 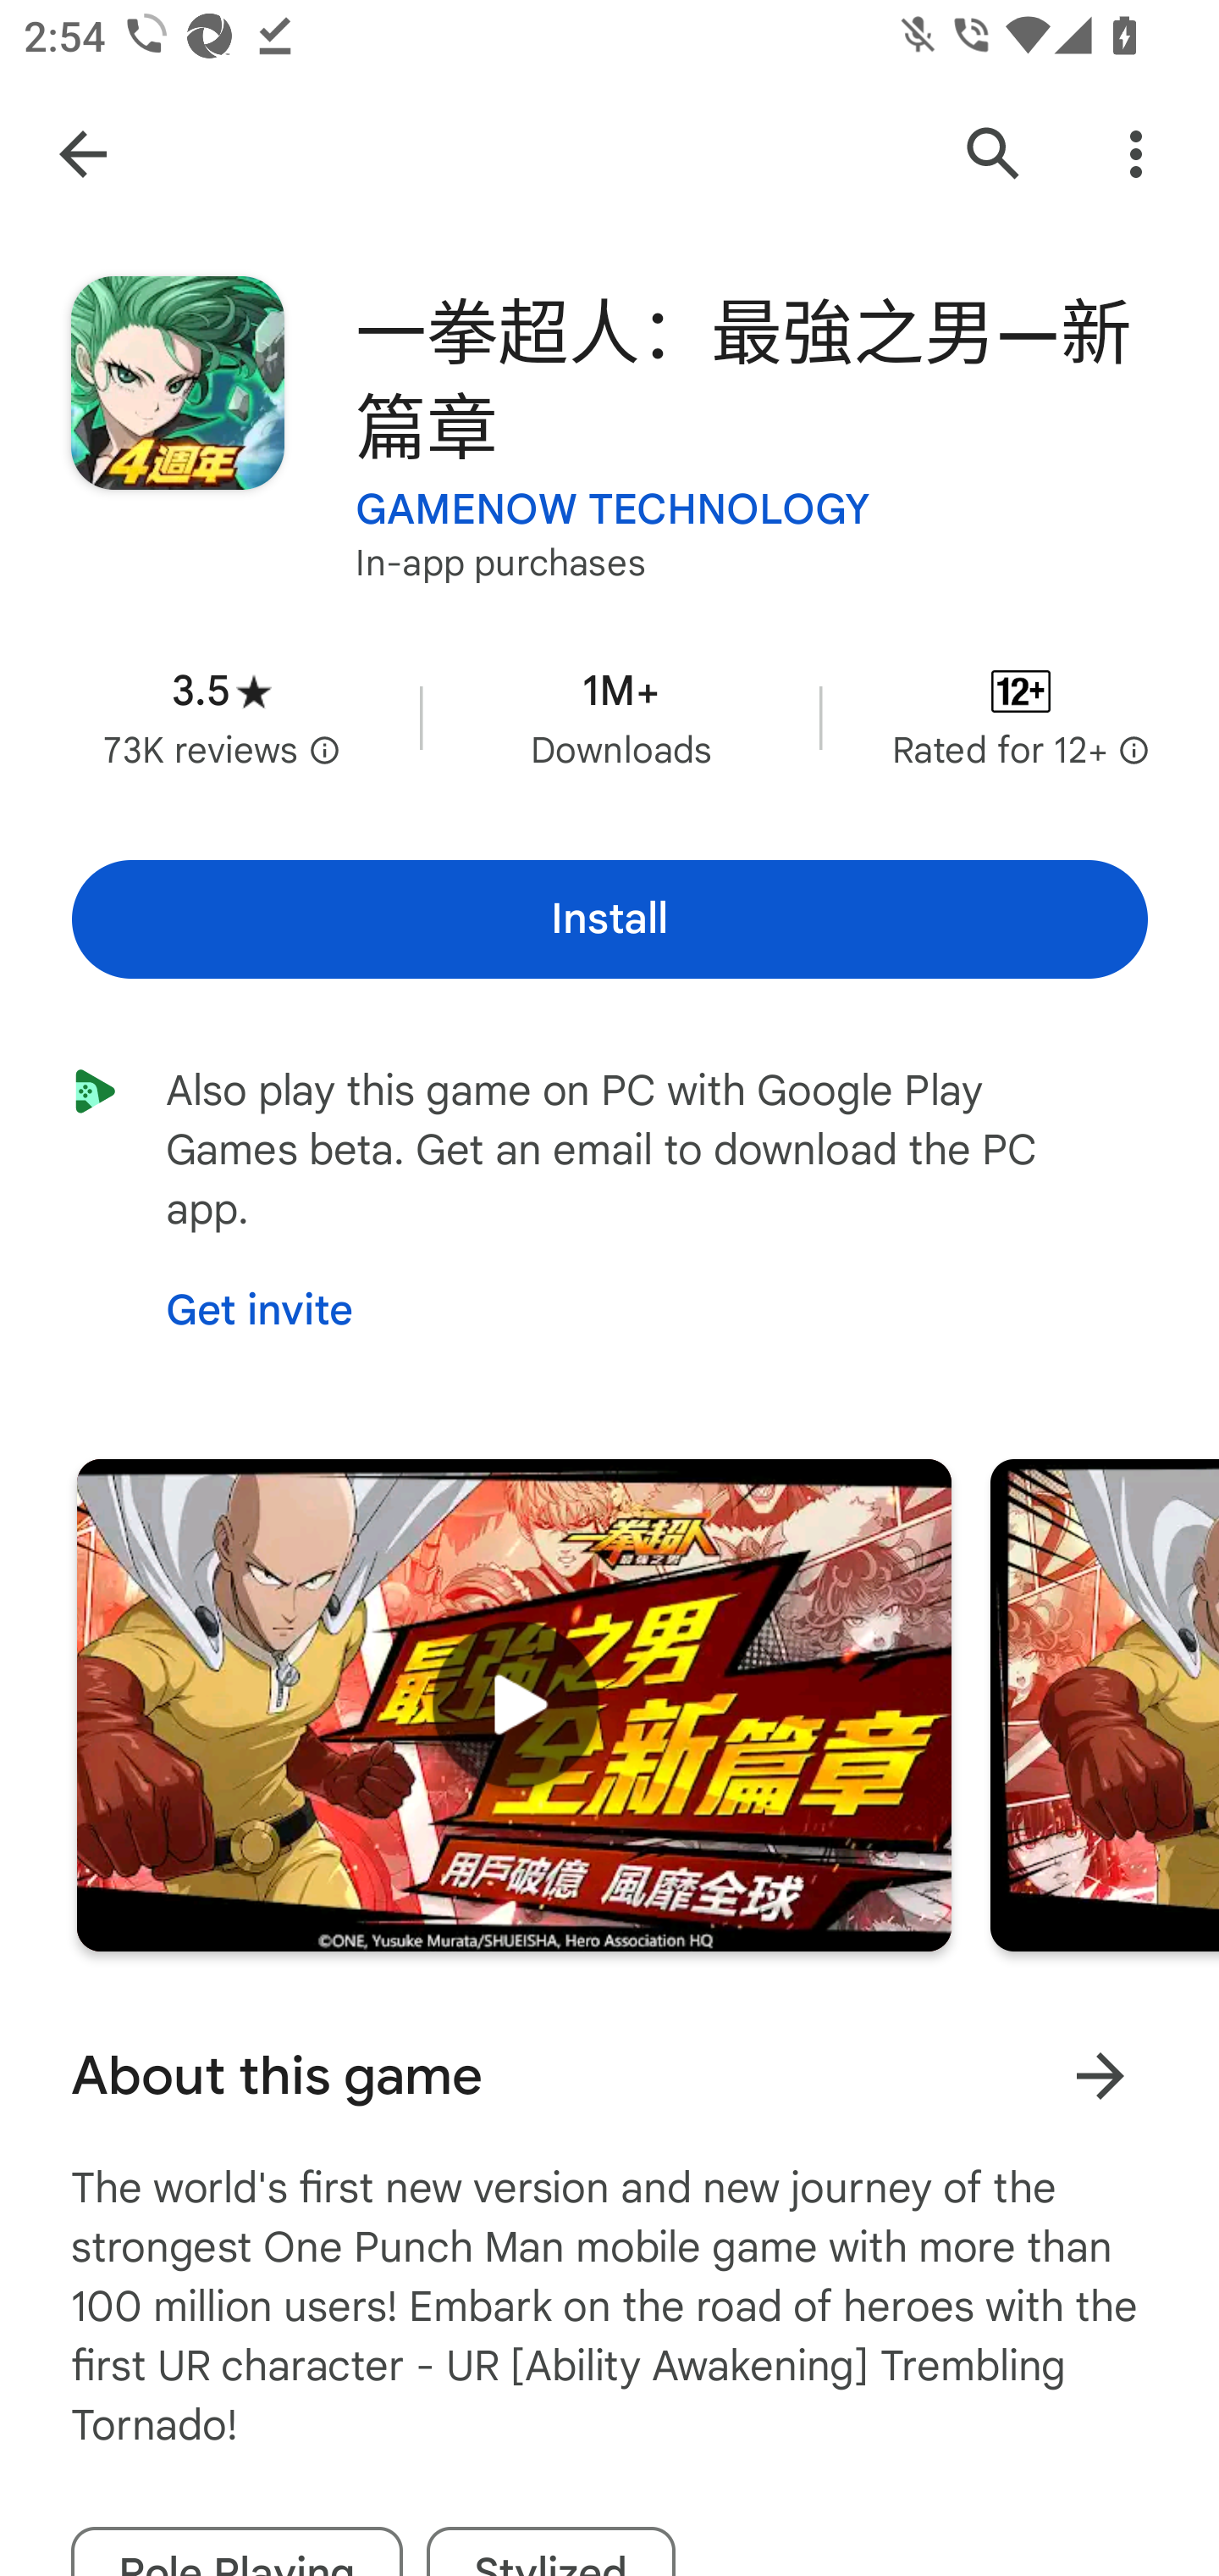 What do you see at coordinates (609, 2076) in the screenshot?
I see `About this game Learn more About this game` at bounding box center [609, 2076].